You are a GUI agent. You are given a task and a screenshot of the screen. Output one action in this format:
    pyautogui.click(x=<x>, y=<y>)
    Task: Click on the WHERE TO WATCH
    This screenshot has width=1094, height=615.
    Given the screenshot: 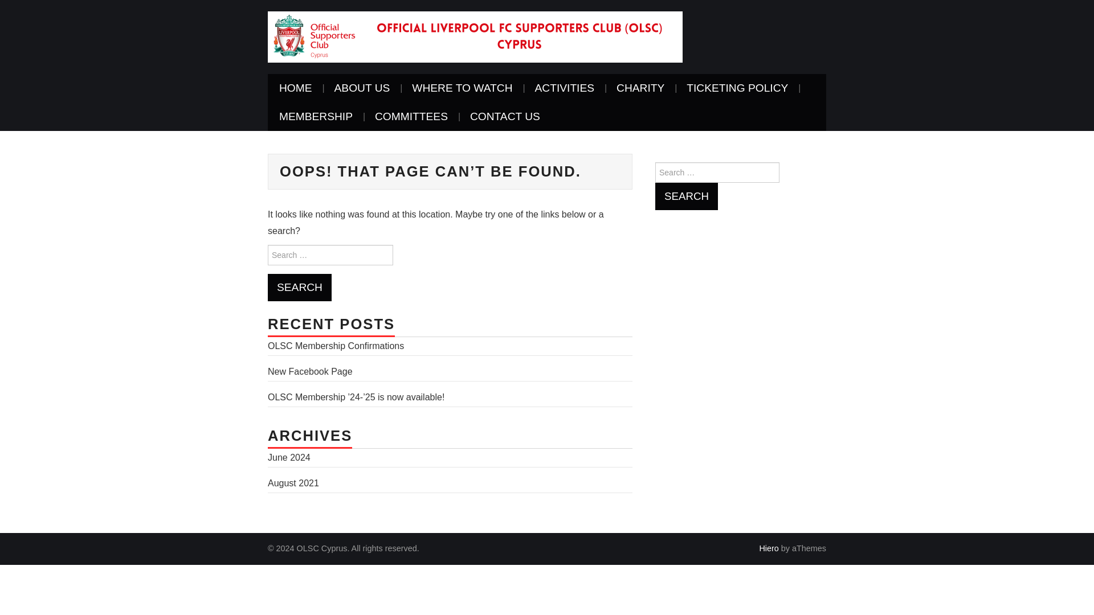 What is the action you would take?
    pyautogui.click(x=462, y=88)
    